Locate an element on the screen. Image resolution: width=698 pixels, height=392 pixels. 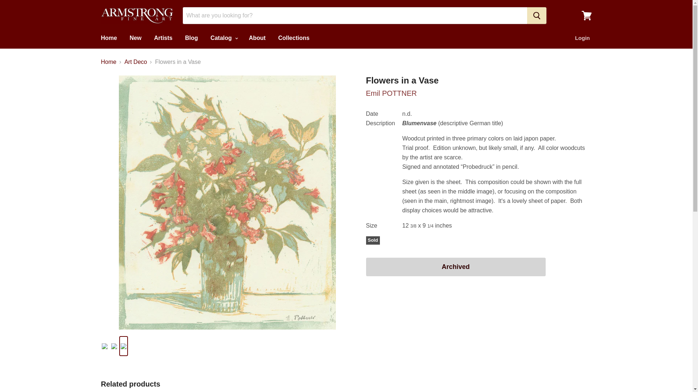
Blog is located at coordinates (191, 38).